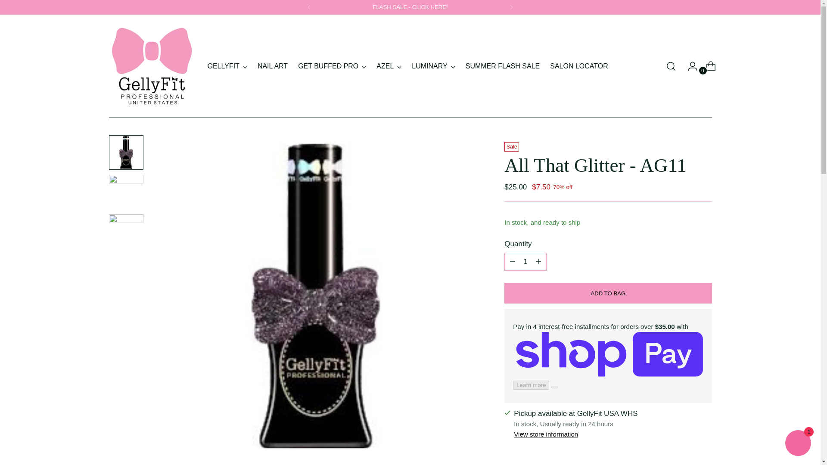  I want to click on FLASH SALE - CLICK HERE!, so click(410, 7).